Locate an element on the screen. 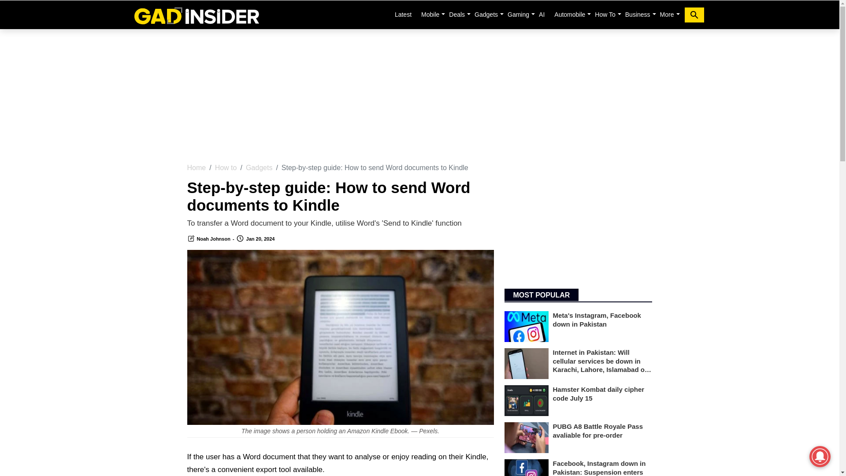 Image resolution: width=846 pixels, height=476 pixels. Home is located at coordinates (196, 167).